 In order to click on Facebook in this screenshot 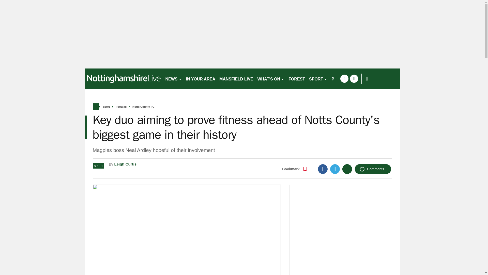, I will do `click(323, 169)`.